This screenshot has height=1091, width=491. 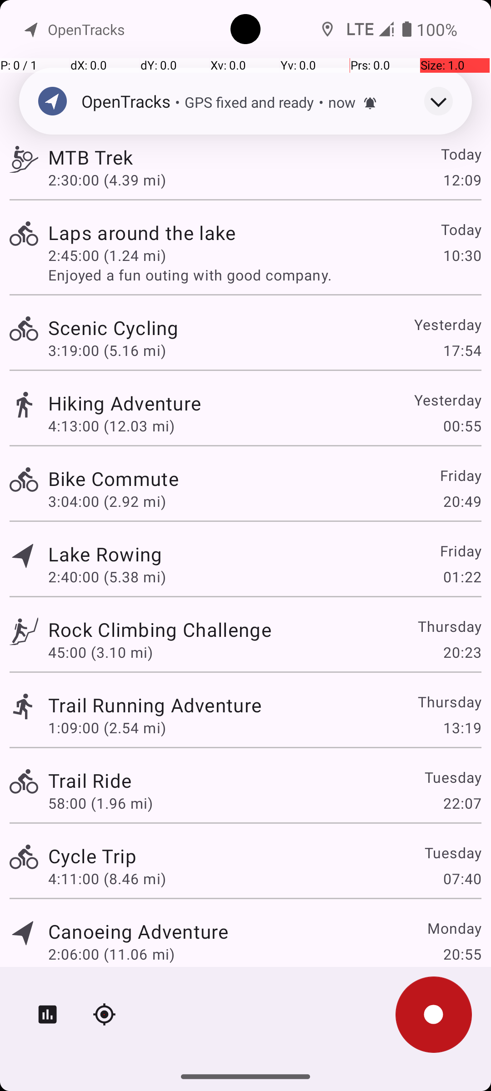 What do you see at coordinates (100, 652) in the screenshot?
I see `45:00 (3.10 mi)` at bounding box center [100, 652].